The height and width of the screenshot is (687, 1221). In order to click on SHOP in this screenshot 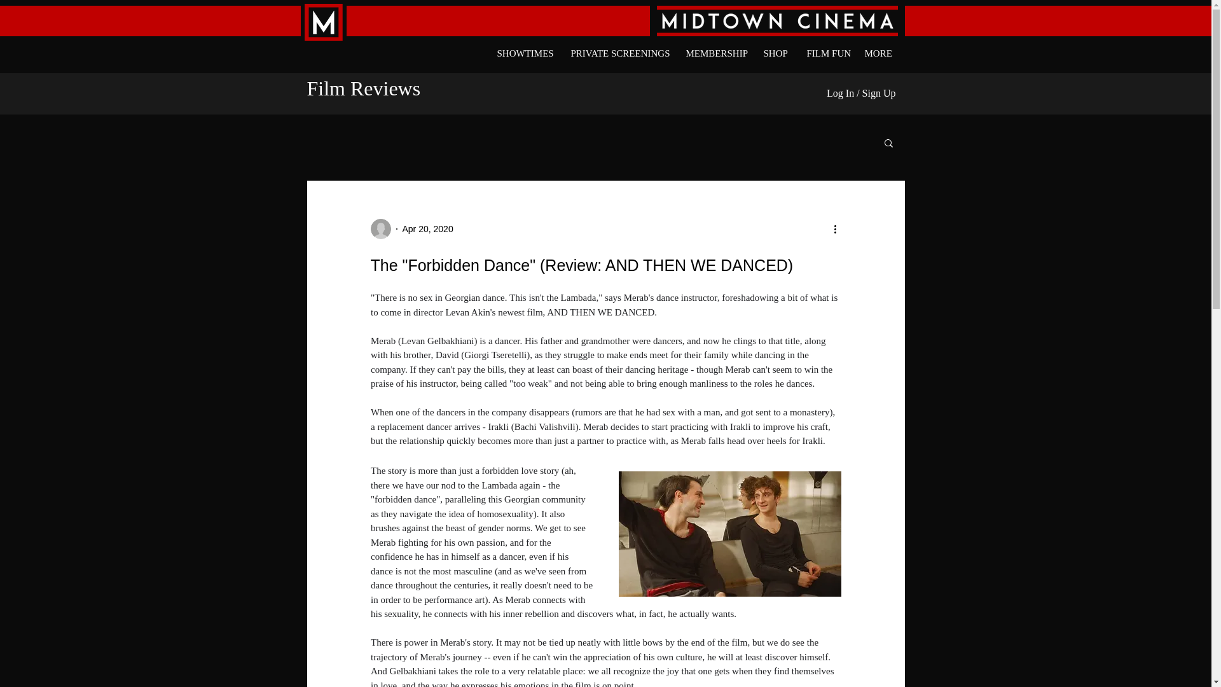, I will do `click(776, 47)`.